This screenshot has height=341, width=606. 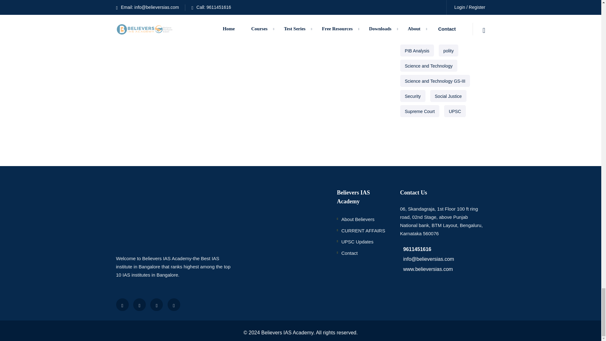 I want to click on Facebook, so click(x=122, y=304).